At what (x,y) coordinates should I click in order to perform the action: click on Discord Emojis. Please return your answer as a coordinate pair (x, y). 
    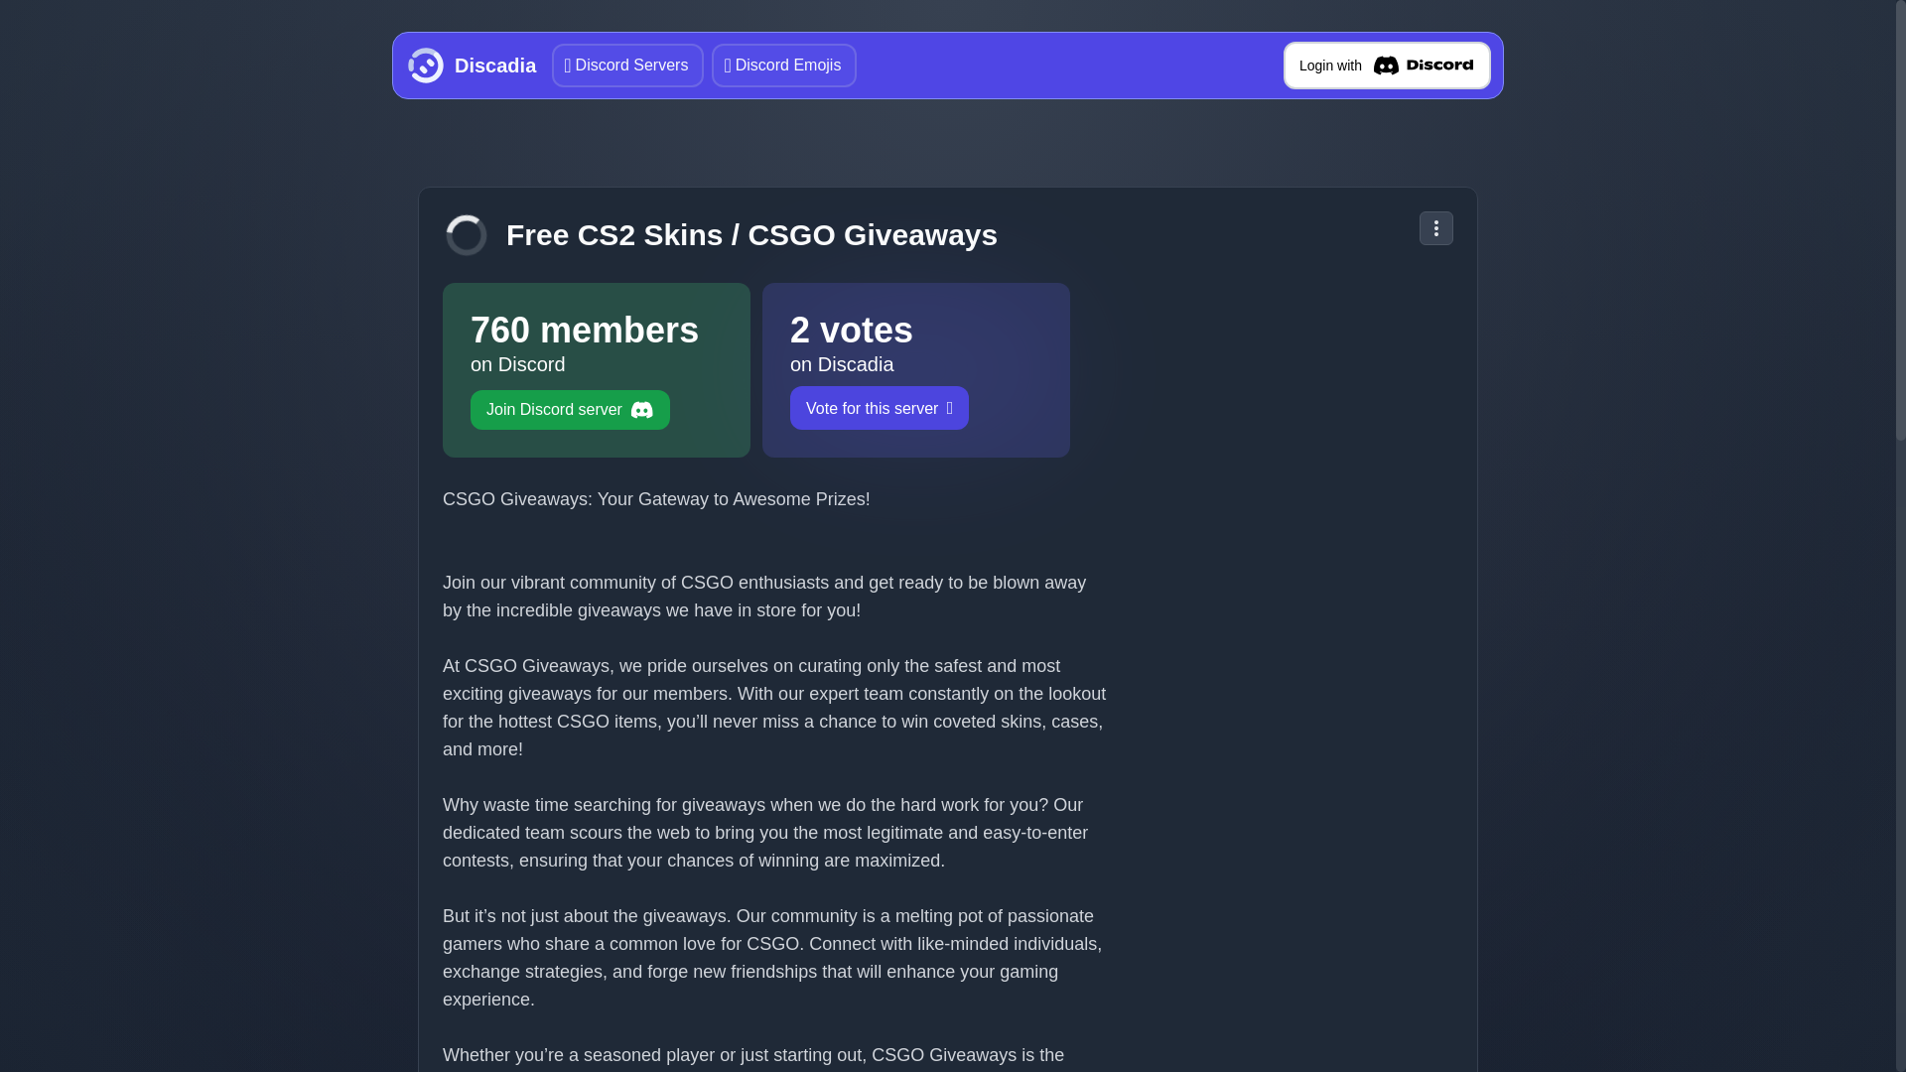
    Looking at the image, I should click on (783, 66).